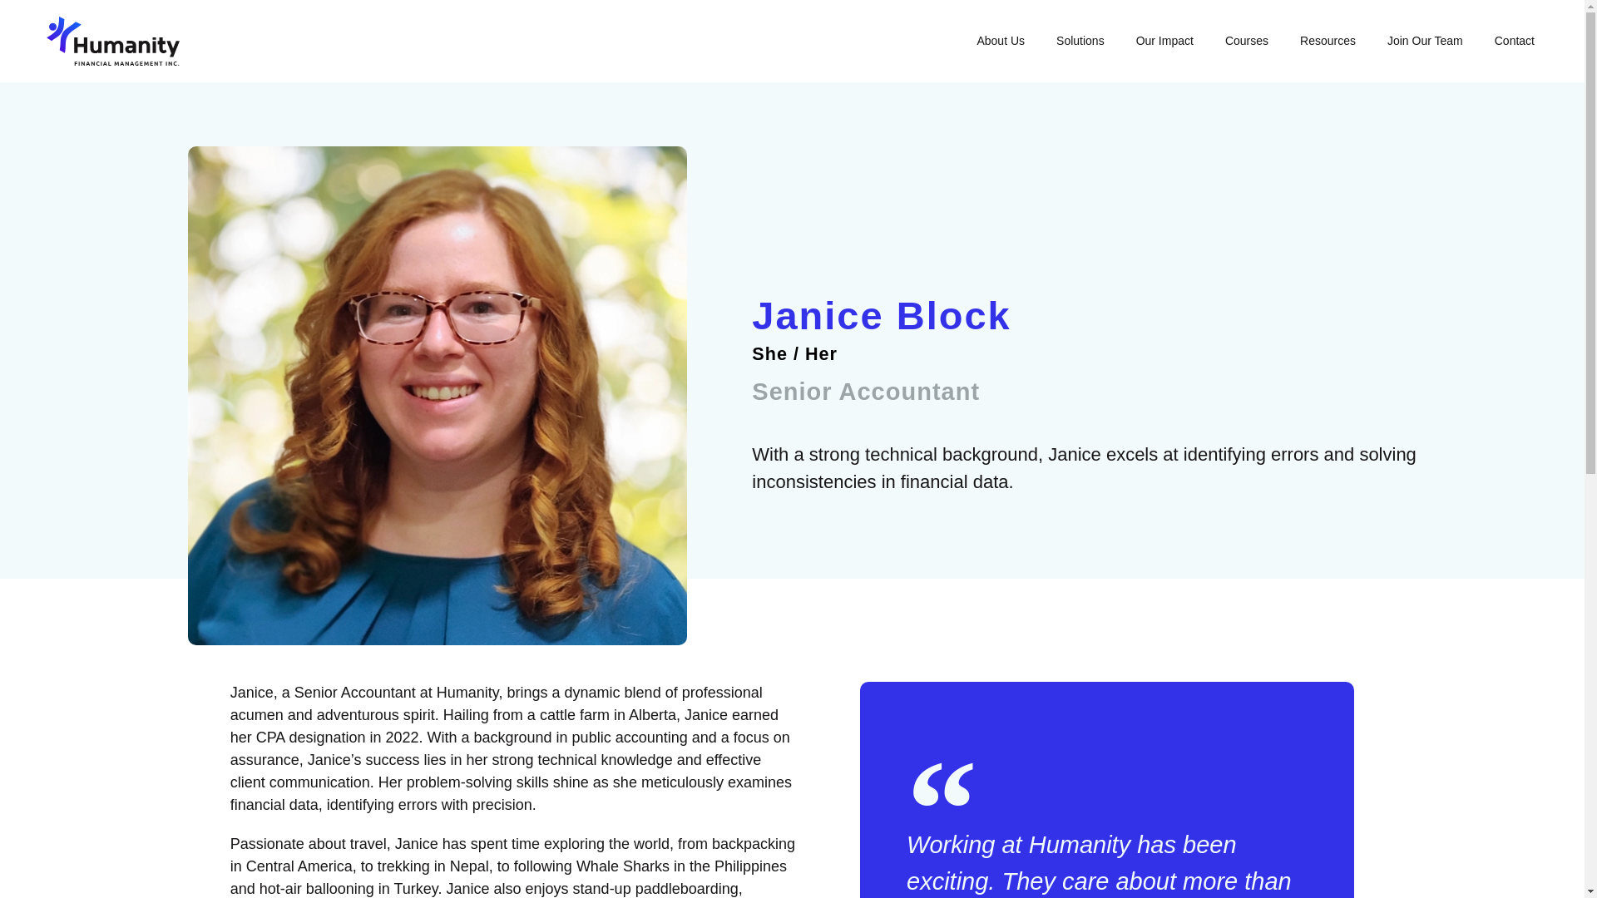 This screenshot has height=898, width=1597. What do you see at coordinates (1000, 40) in the screenshot?
I see `About Us` at bounding box center [1000, 40].